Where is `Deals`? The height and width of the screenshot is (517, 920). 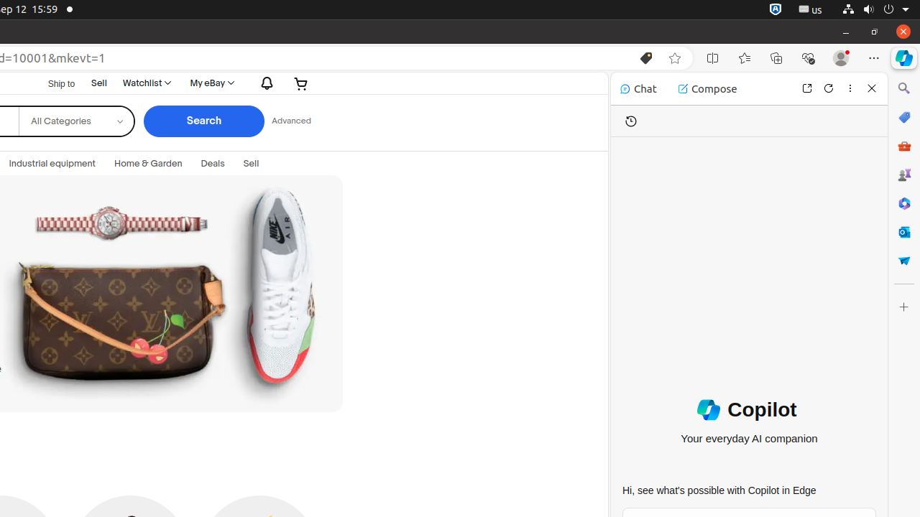 Deals is located at coordinates (213, 164).